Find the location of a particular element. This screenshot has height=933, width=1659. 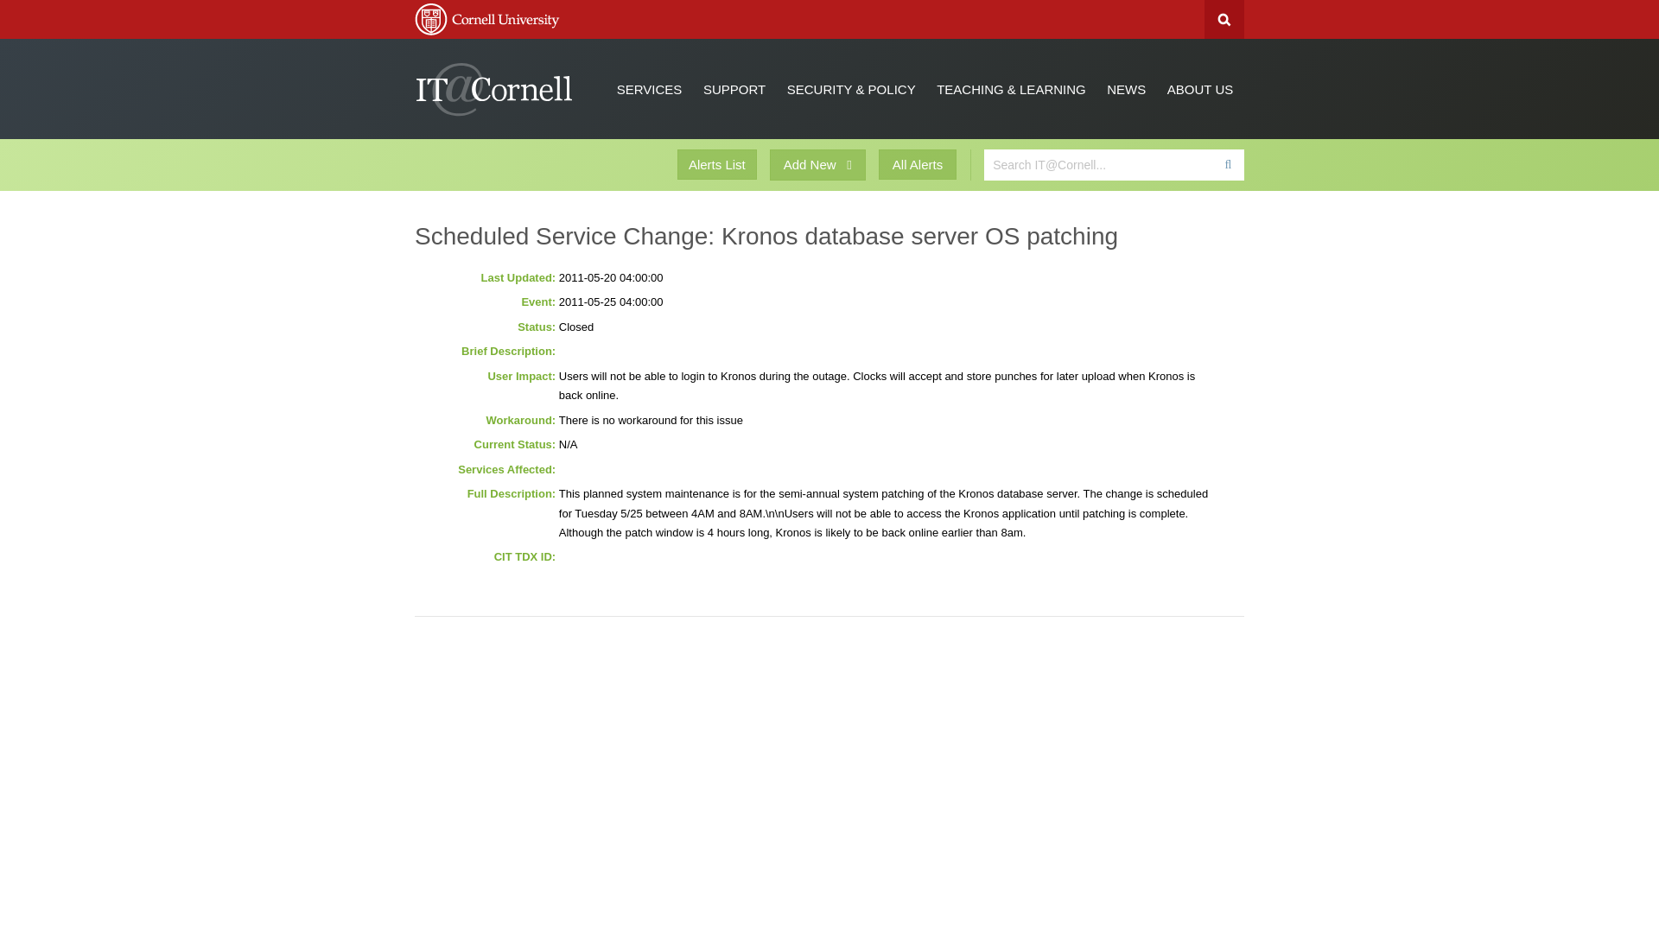

Search Cornell is located at coordinates (1224, 19).